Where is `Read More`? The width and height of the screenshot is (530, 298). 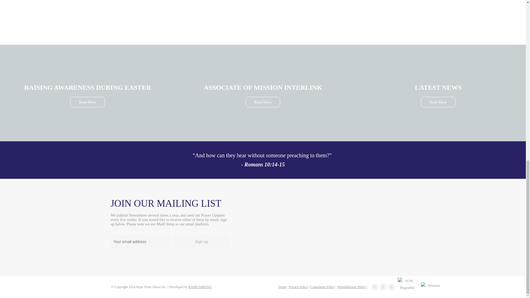
Read More is located at coordinates (263, 102).